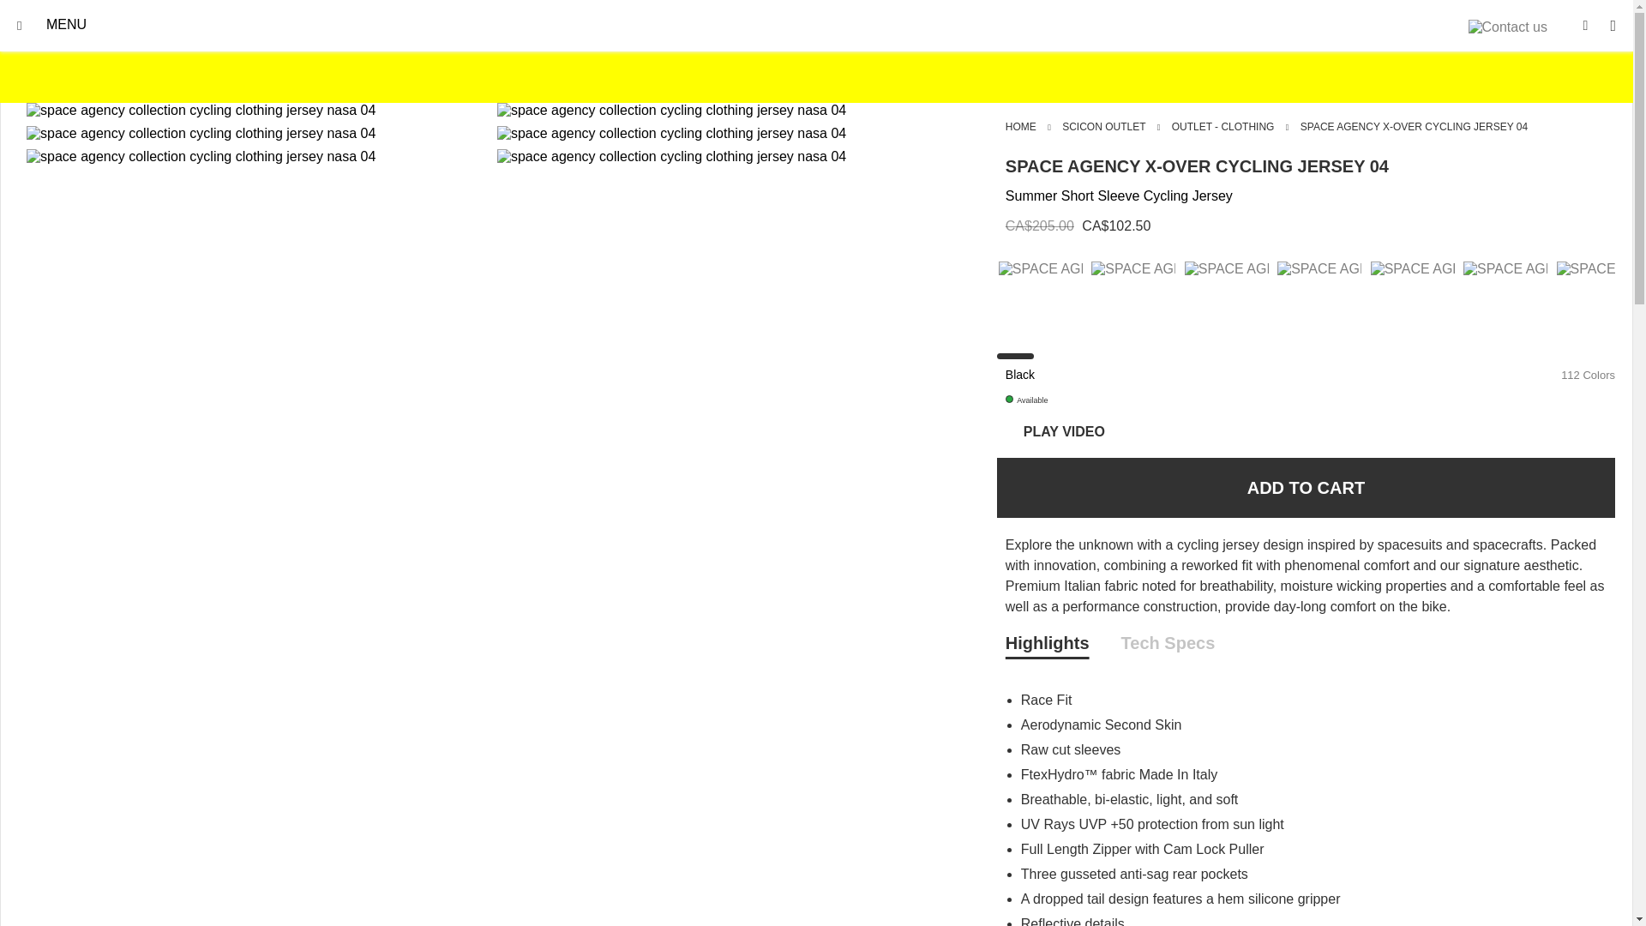  What do you see at coordinates (1135, 301) in the screenshot?
I see `SPACE AGENCY X-OVER CYCLING JERSEY 01` at bounding box center [1135, 301].